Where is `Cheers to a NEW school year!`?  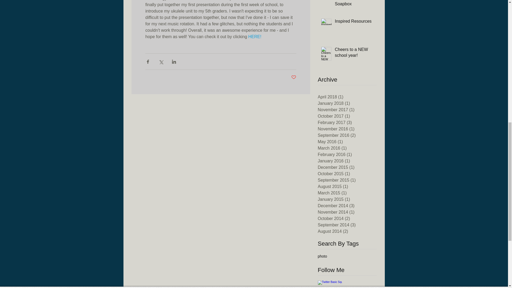
Cheers to a NEW school year! is located at coordinates (354, 53).